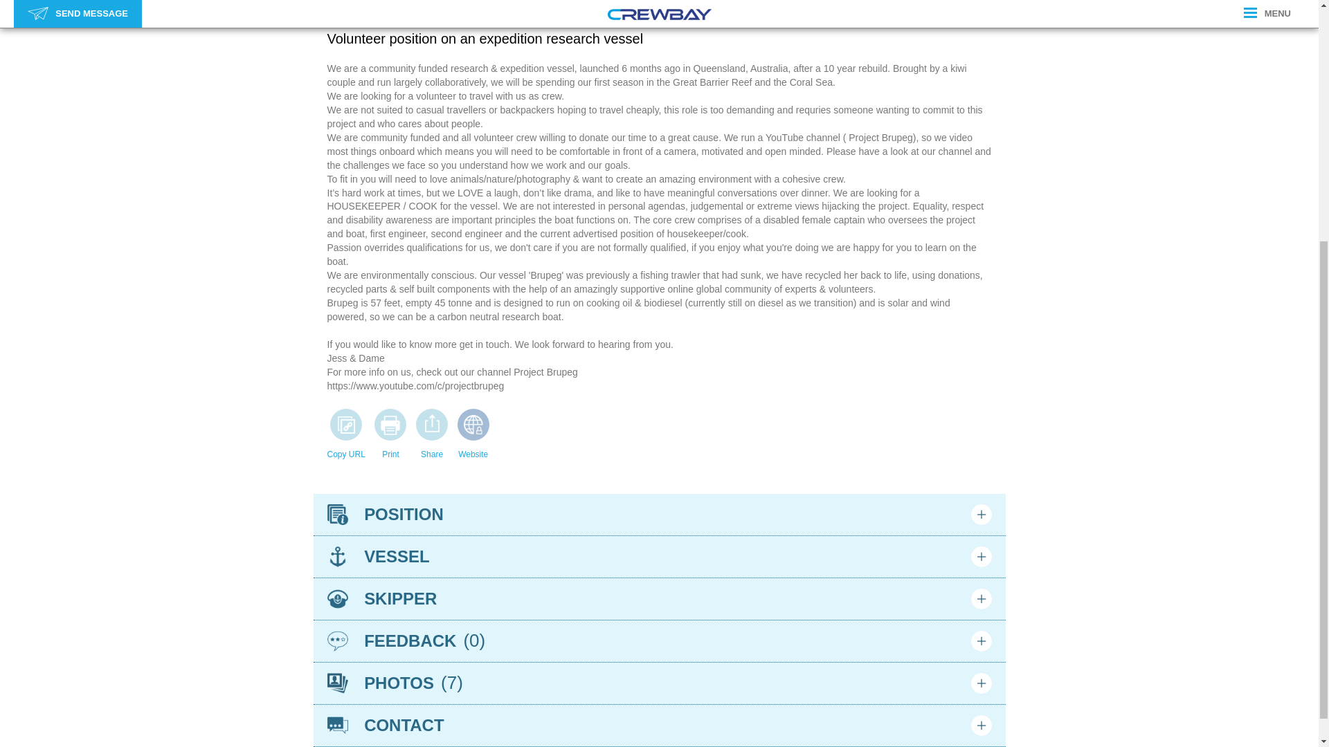  What do you see at coordinates (980, 556) in the screenshot?
I see `show` at bounding box center [980, 556].